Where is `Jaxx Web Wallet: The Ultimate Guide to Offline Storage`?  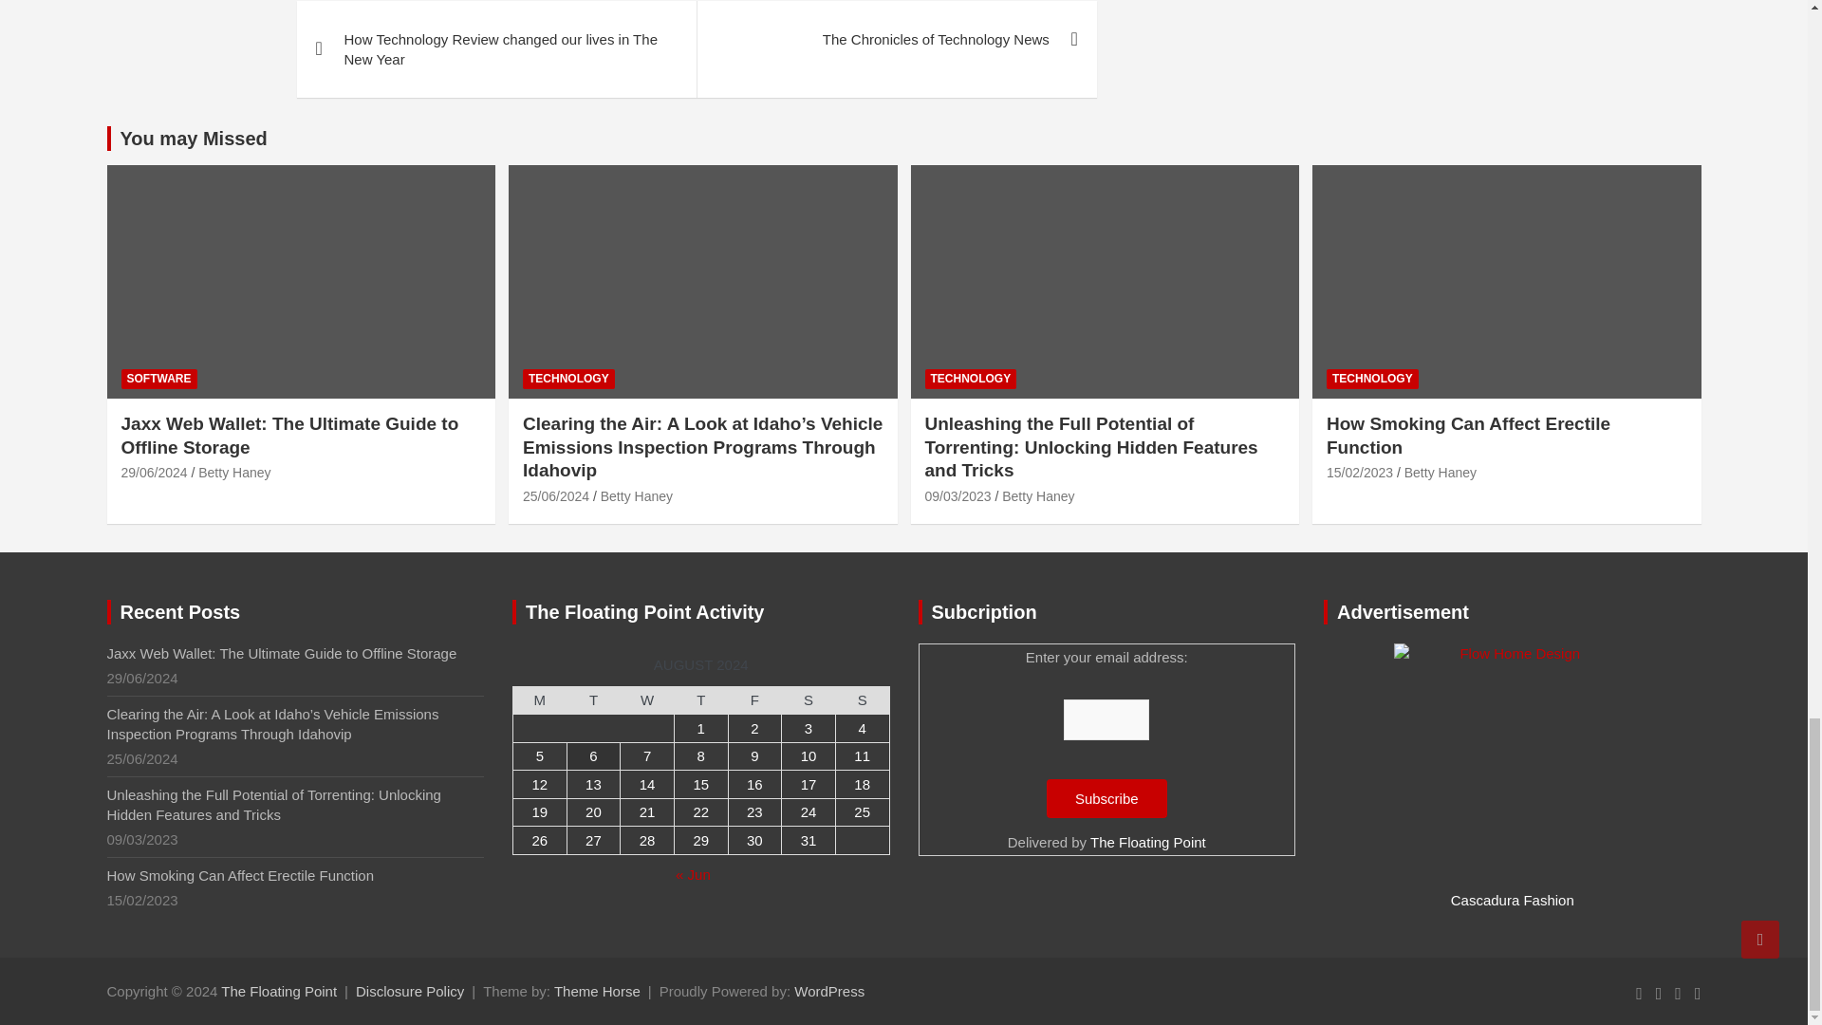
Jaxx Web Wallet: The Ultimate Guide to Offline Storage is located at coordinates (154, 473).